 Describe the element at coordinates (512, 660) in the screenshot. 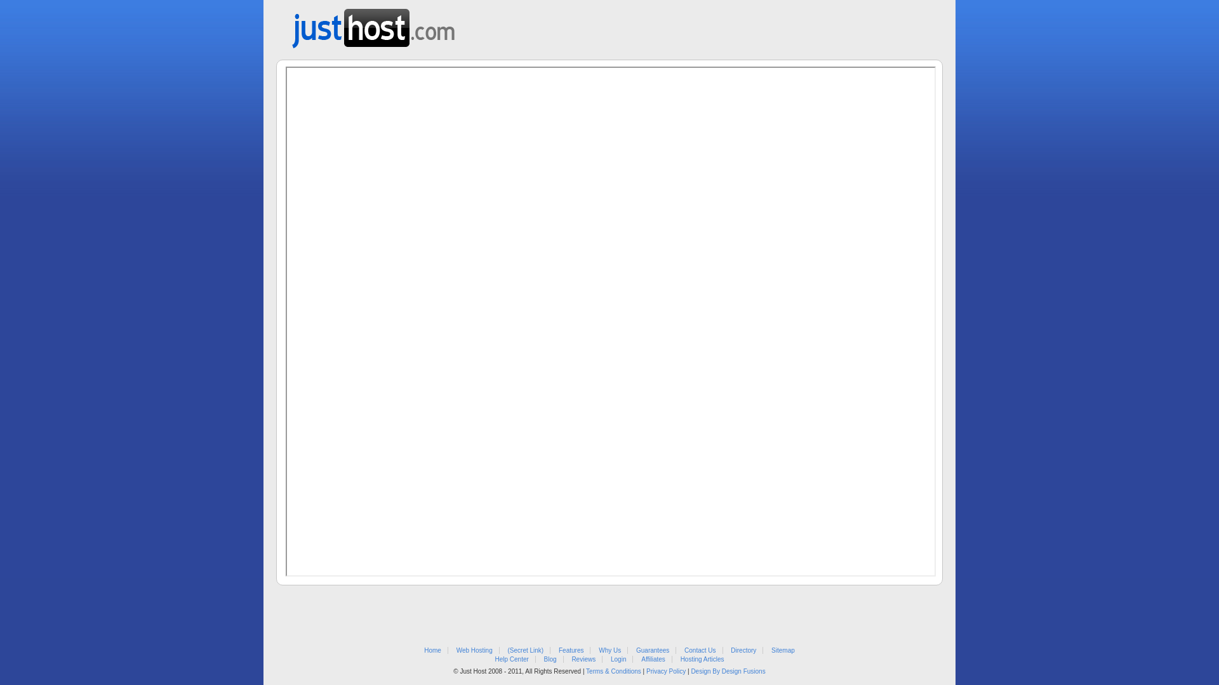

I see `Help Center` at that location.